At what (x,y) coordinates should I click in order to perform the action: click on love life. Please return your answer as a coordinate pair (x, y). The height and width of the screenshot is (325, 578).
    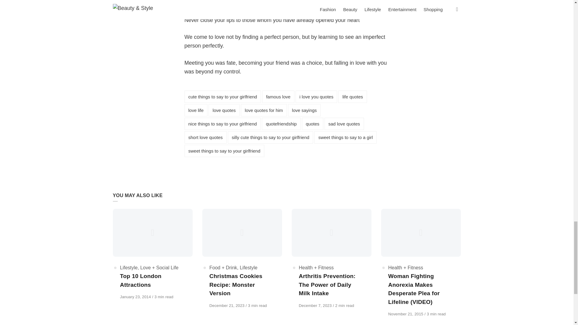
    Looking at the image, I should click on (196, 110).